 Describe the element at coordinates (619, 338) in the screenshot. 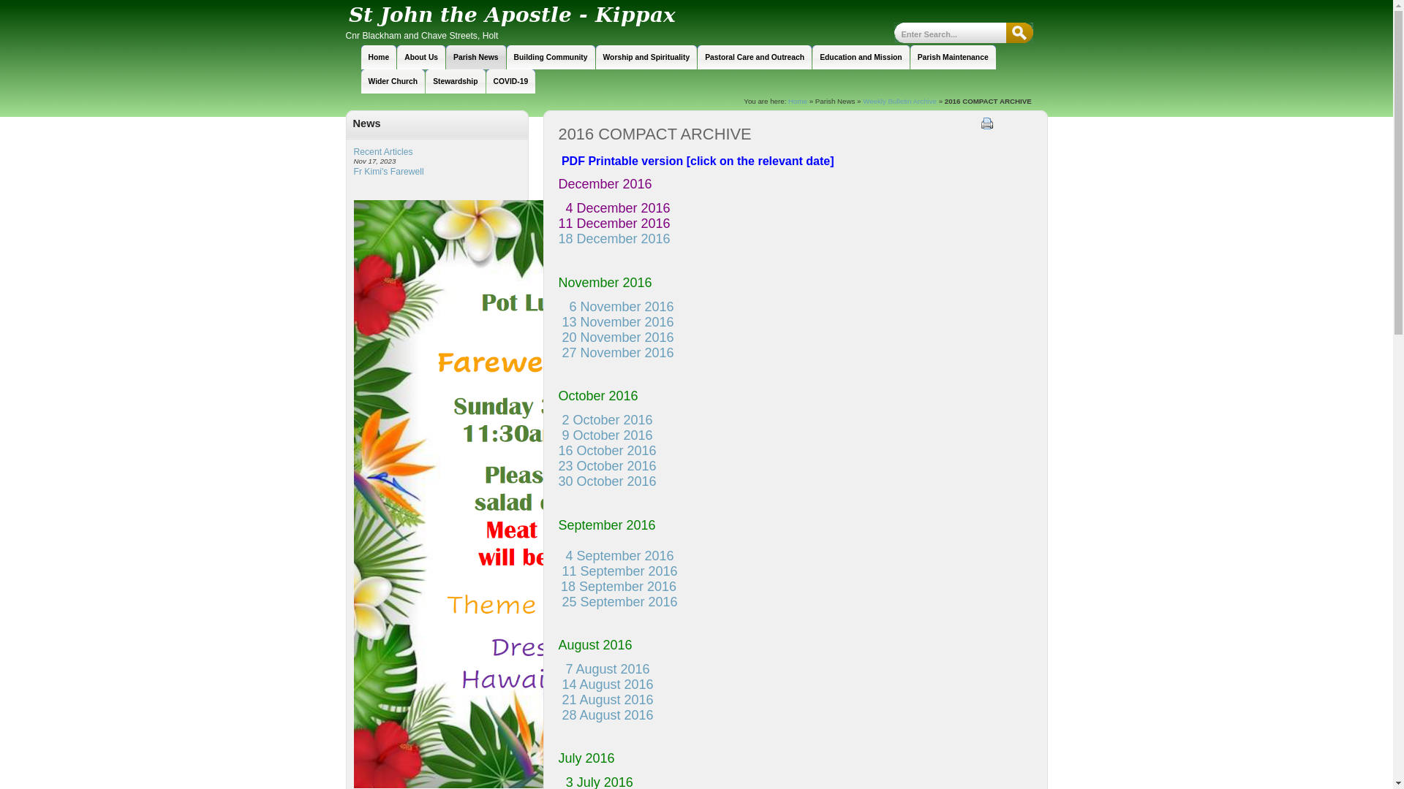

I see `20 November 2016` at that location.